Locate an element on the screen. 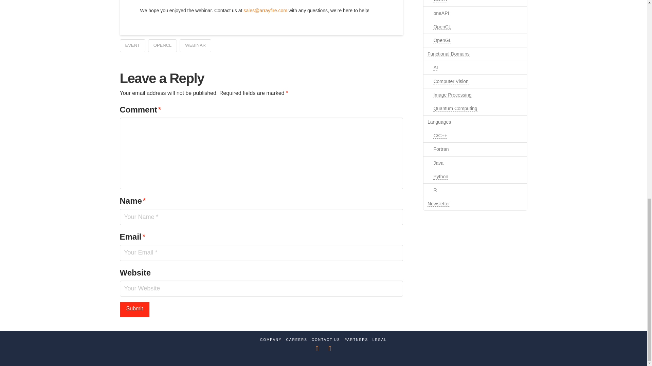 The height and width of the screenshot is (366, 652). CUDA is located at coordinates (440, 1).